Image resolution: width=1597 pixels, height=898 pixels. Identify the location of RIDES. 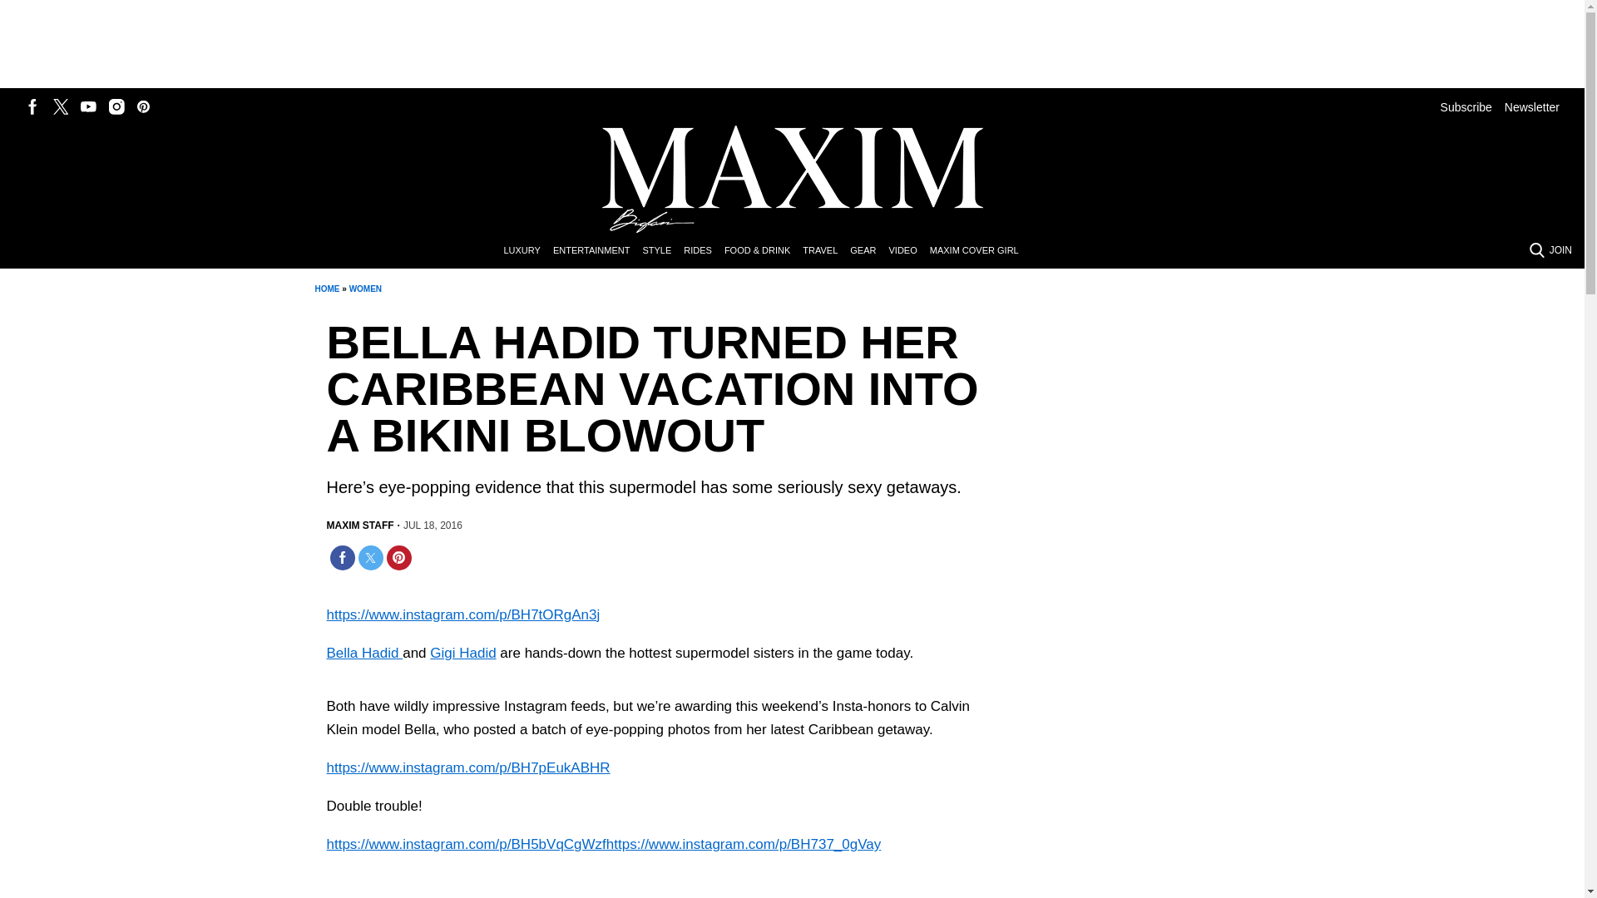
(704, 251).